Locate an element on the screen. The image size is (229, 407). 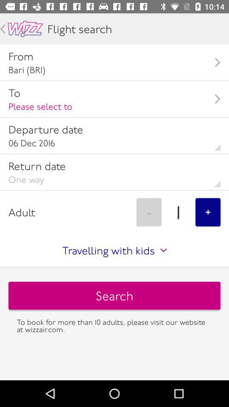
open + item is located at coordinates (208, 212).